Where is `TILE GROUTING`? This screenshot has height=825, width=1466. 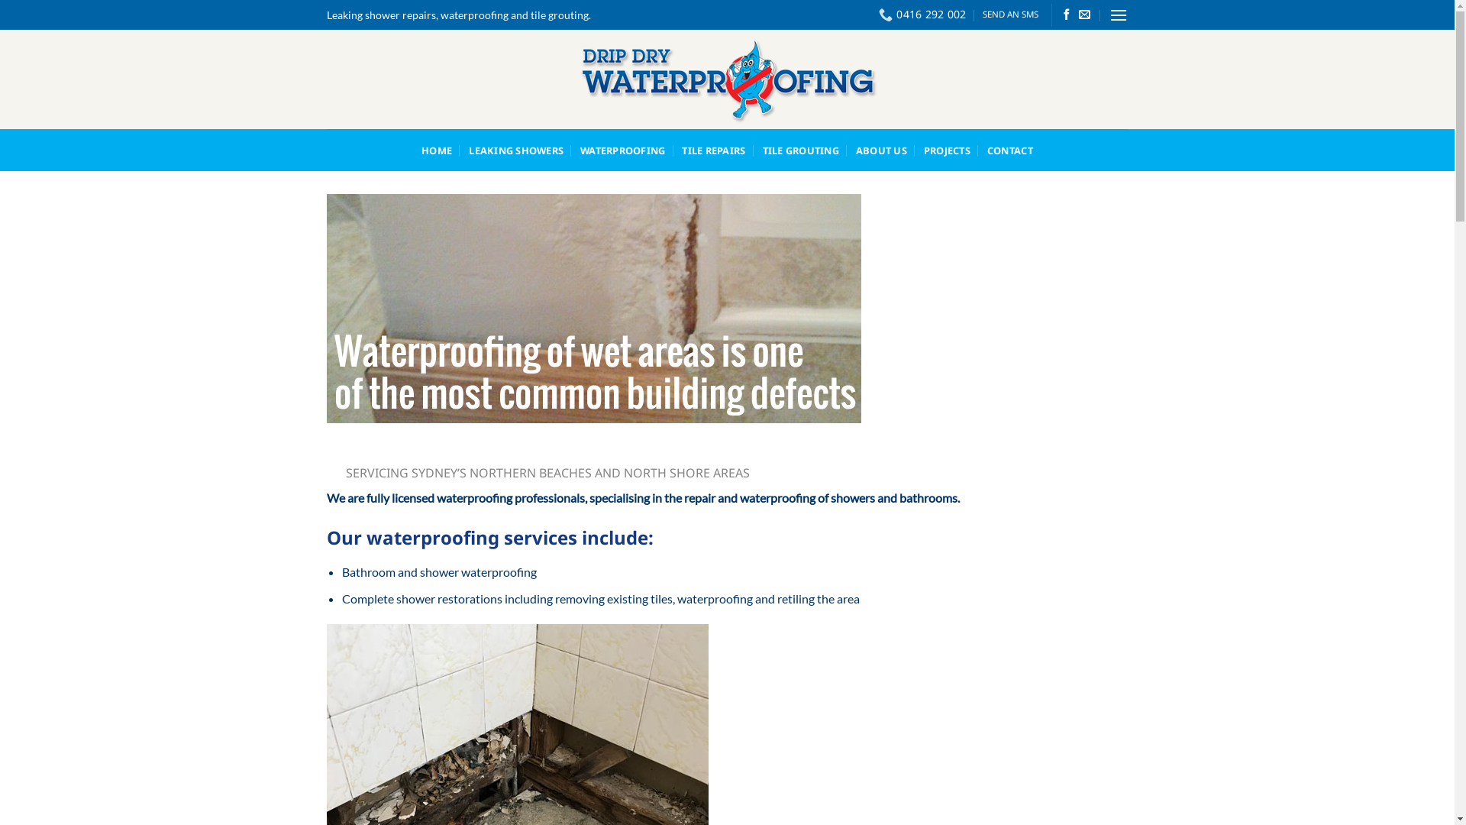 TILE GROUTING is located at coordinates (800, 150).